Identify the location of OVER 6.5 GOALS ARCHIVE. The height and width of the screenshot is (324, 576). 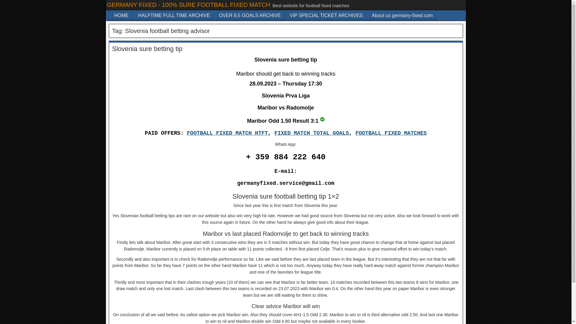
(250, 15).